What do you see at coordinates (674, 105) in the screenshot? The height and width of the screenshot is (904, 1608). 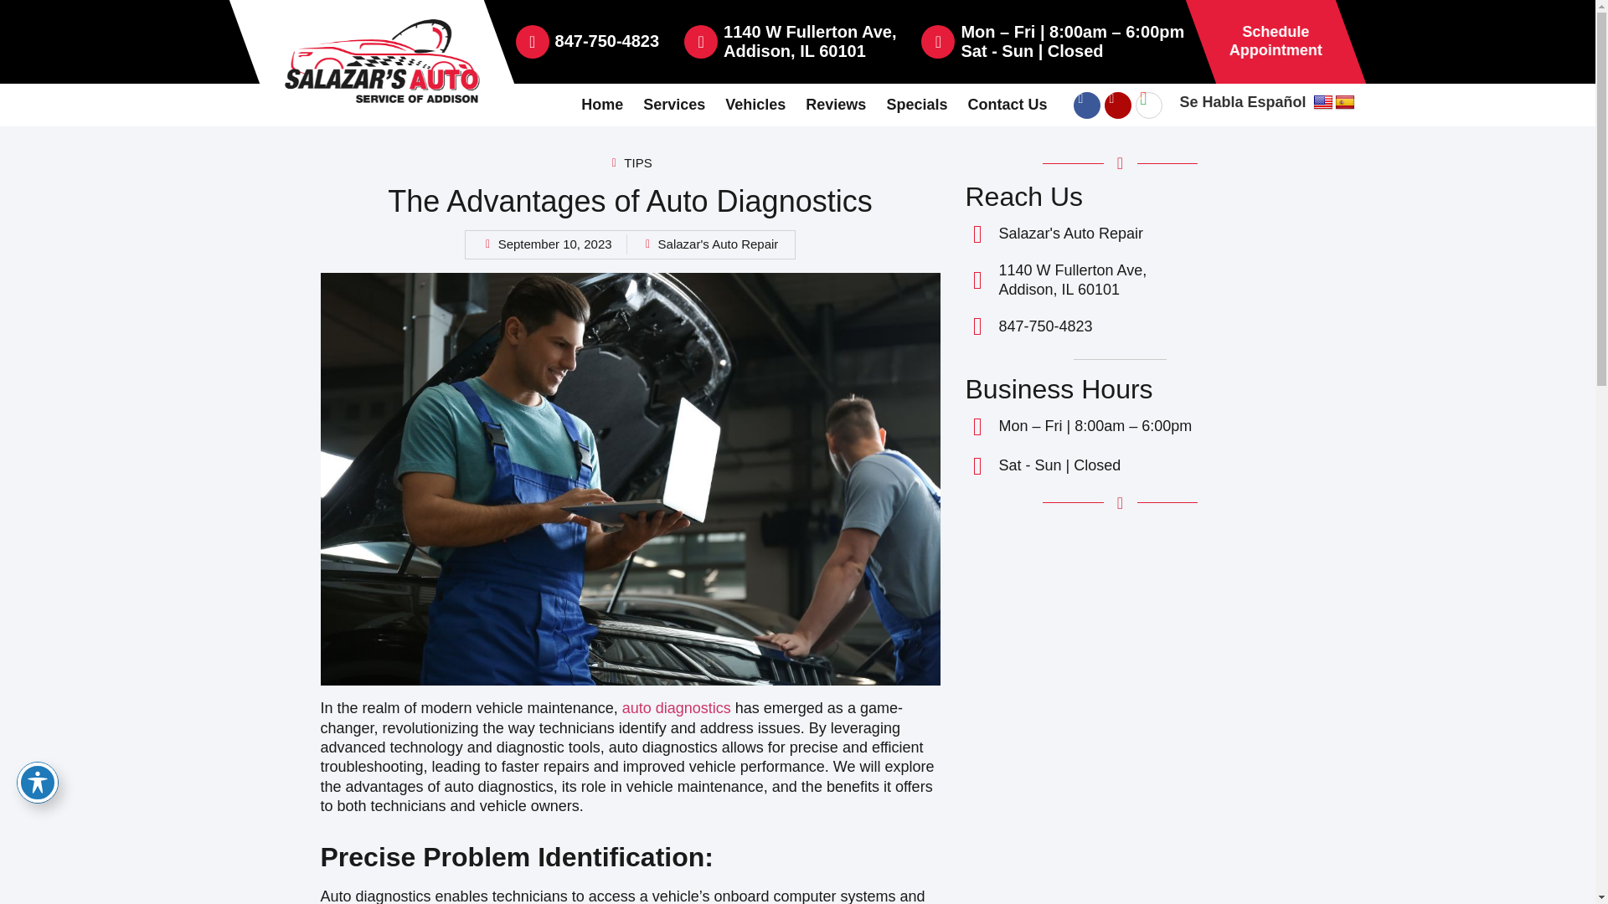 I see `Reviews` at bounding box center [674, 105].